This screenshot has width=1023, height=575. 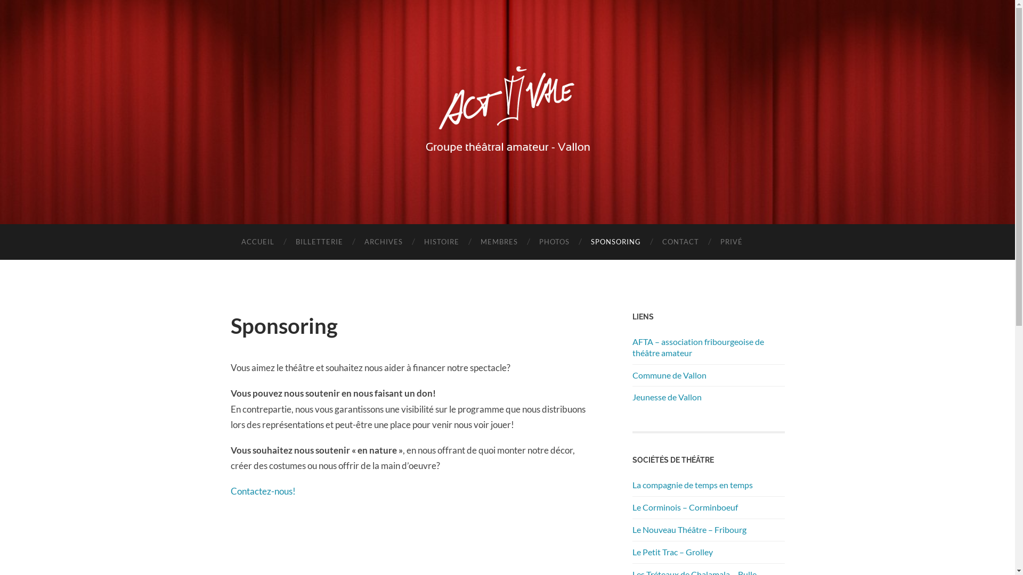 I want to click on BILLETTERIE, so click(x=319, y=242).